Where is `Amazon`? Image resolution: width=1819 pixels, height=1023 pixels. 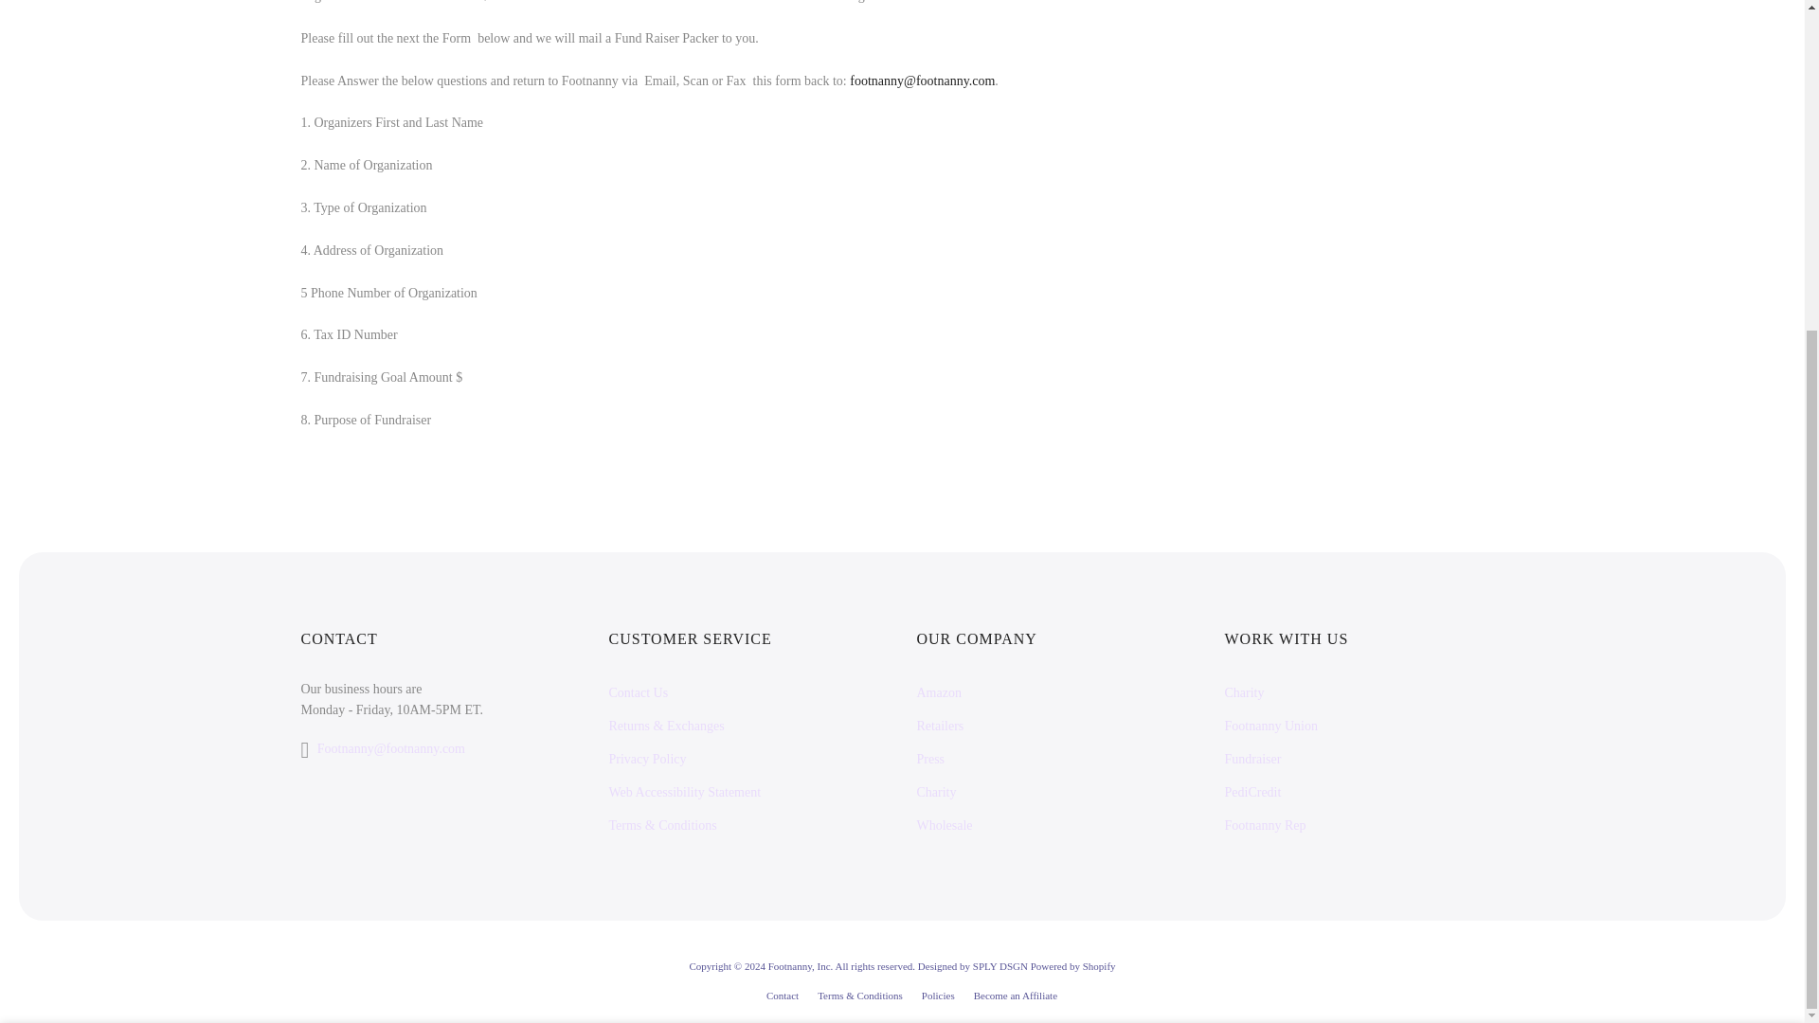
Amazon is located at coordinates (939, 691).